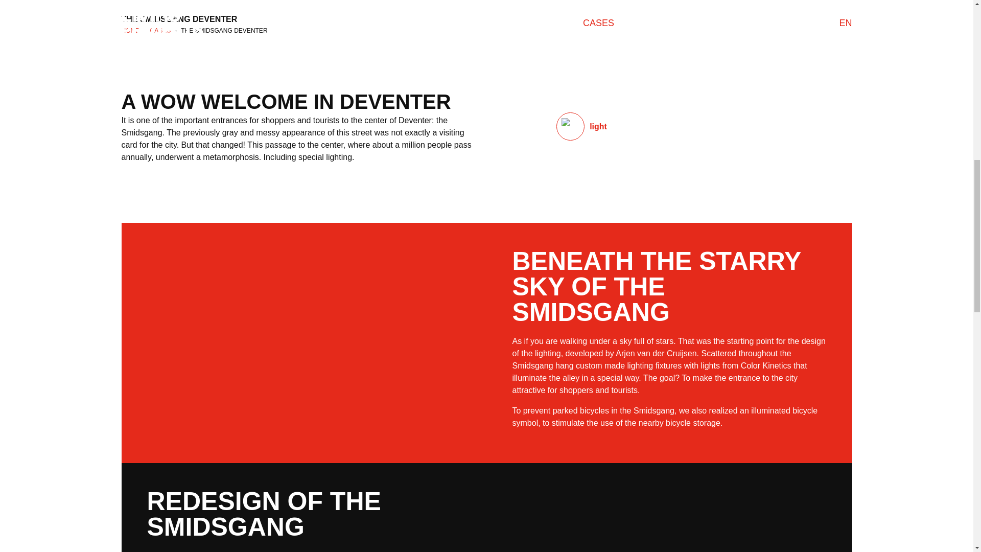  Describe the element at coordinates (160, 30) in the screenshot. I see `CASES` at that location.